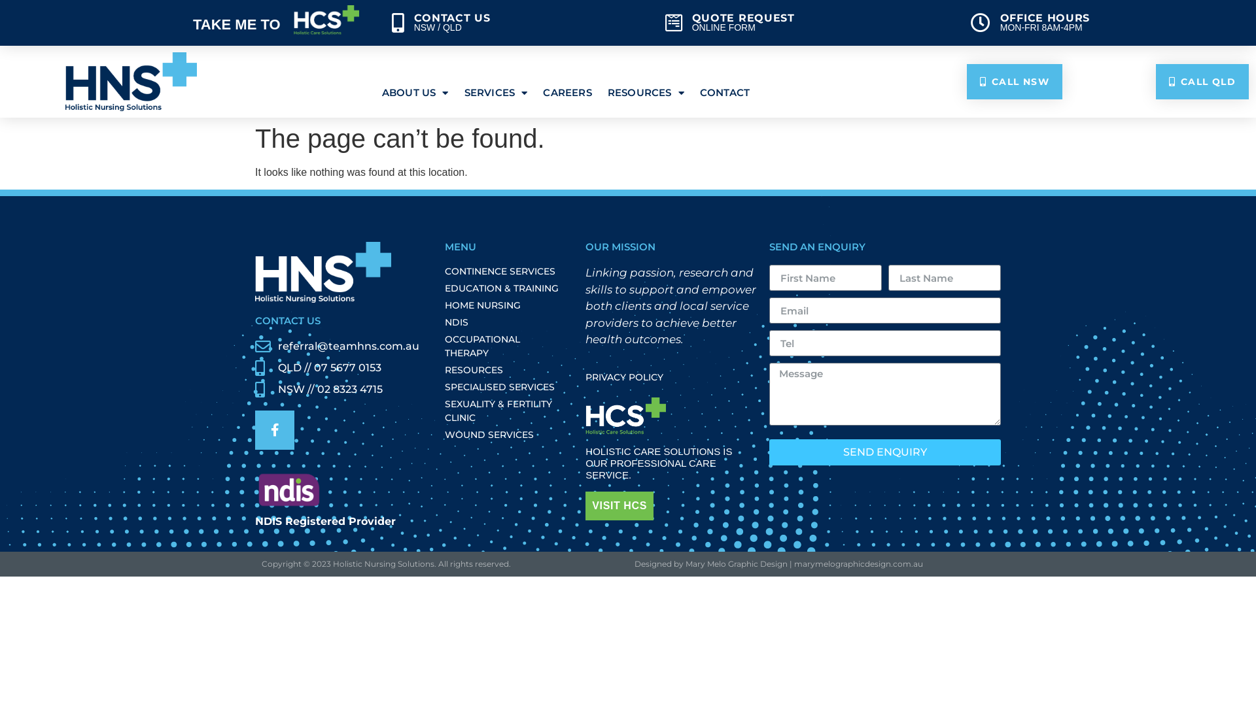  I want to click on QUOTE REQUEST
ONLINE FORM, so click(811, 23).